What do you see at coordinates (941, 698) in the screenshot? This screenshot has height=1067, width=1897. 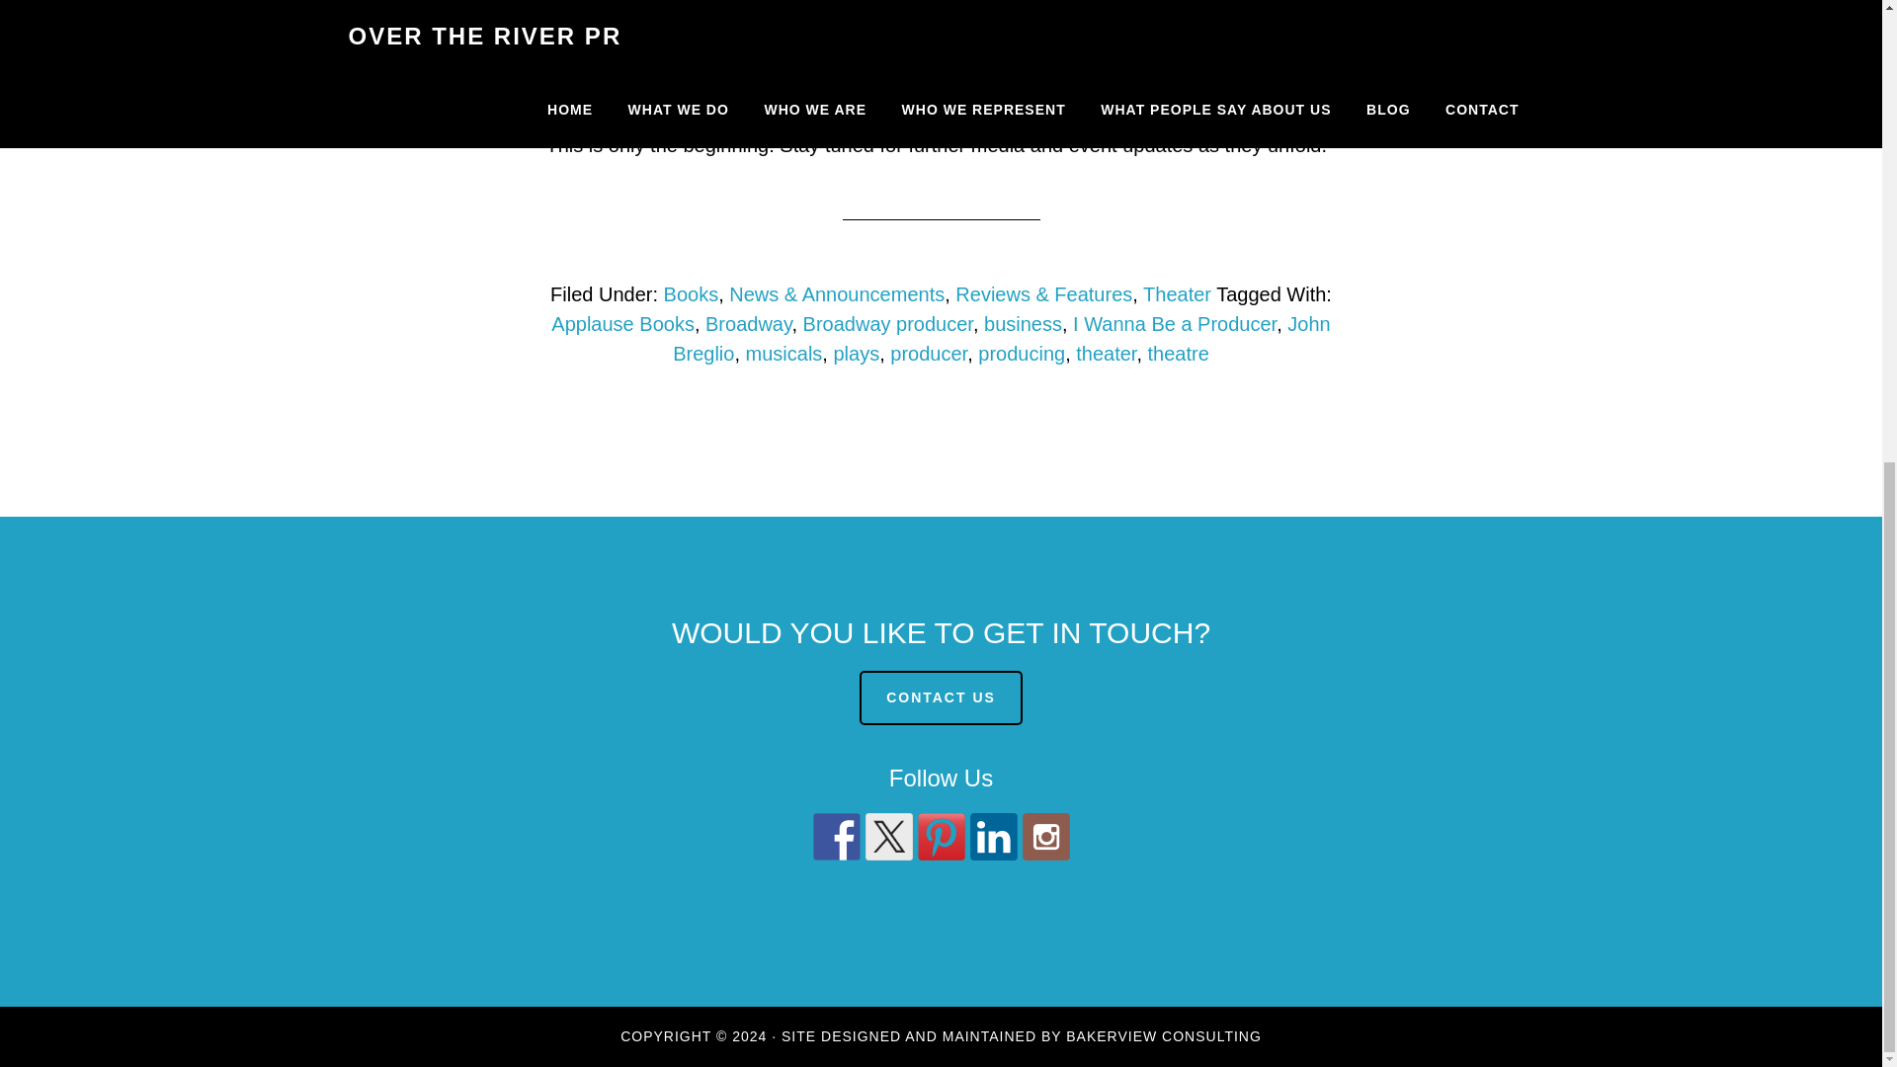 I see `CONTACT US` at bounding box center [941, 698].